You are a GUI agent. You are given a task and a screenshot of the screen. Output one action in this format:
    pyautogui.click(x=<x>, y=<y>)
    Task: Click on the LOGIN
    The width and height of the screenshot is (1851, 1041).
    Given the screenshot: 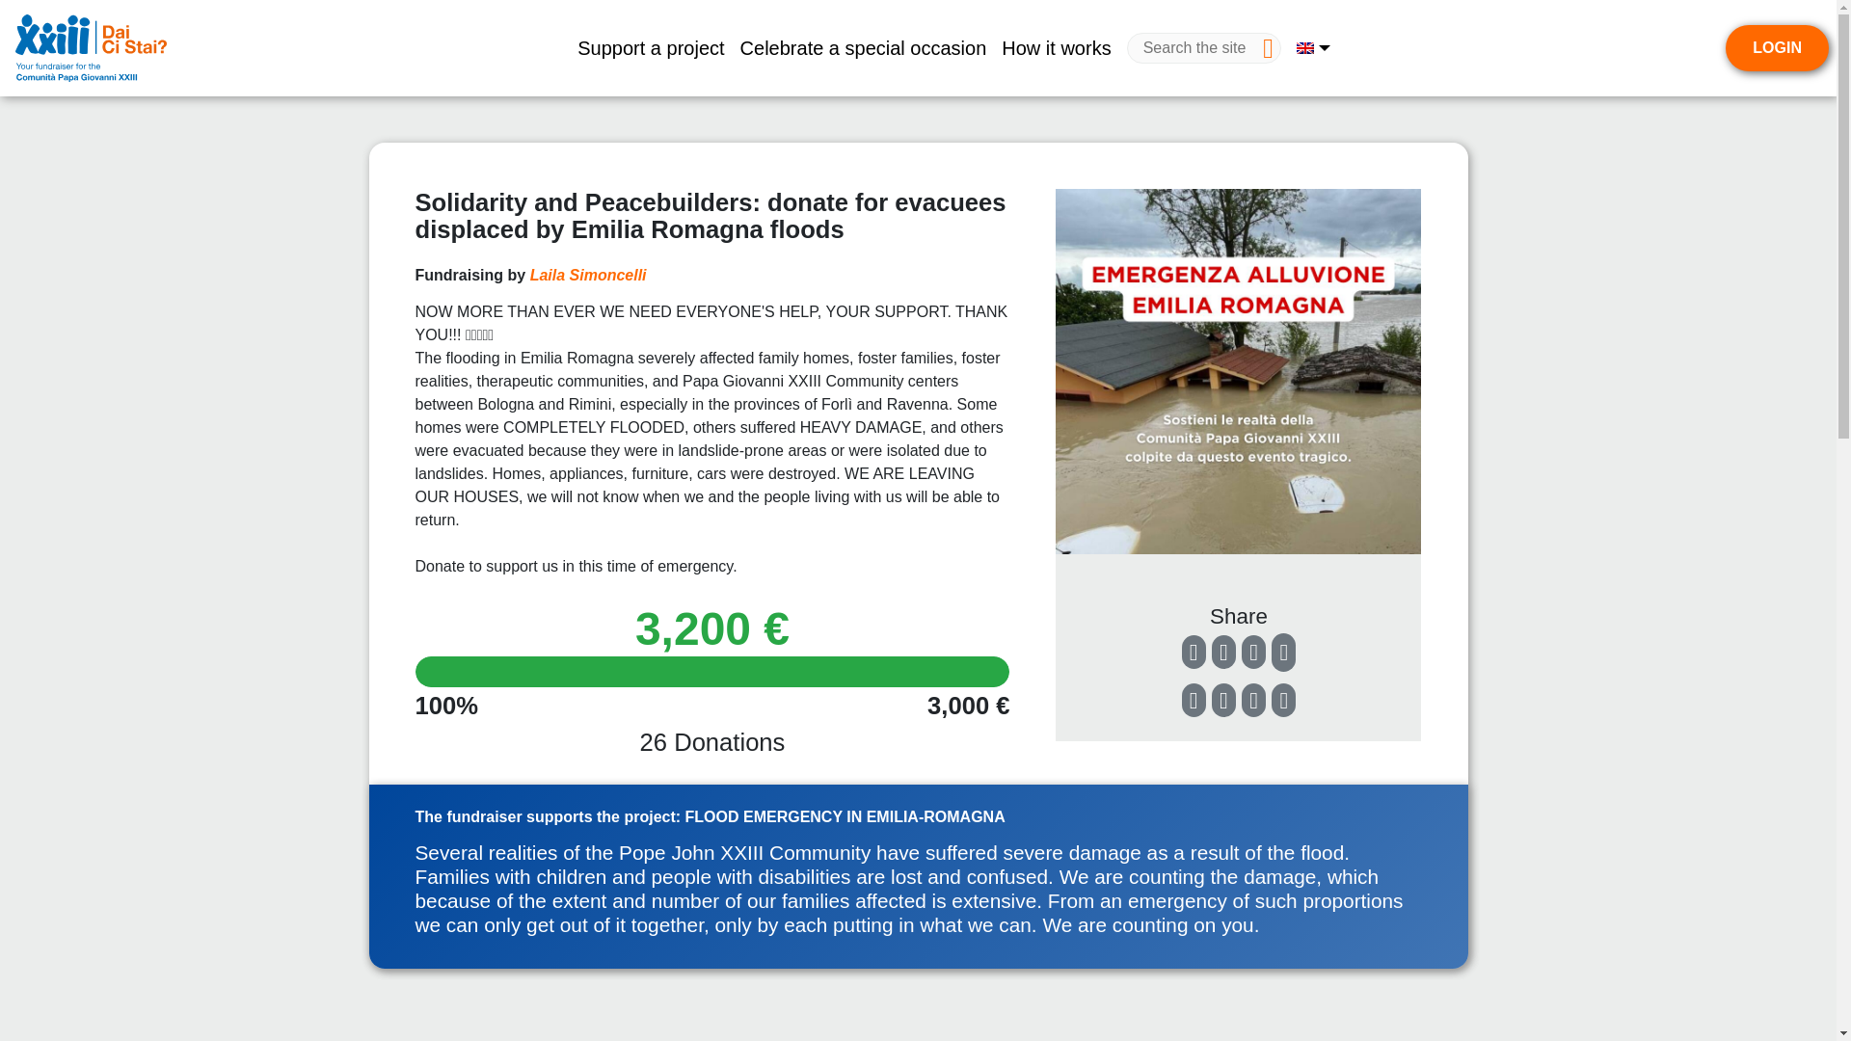 What is the action you would take?
    pyautogui.click(x=1776, y=48)
    